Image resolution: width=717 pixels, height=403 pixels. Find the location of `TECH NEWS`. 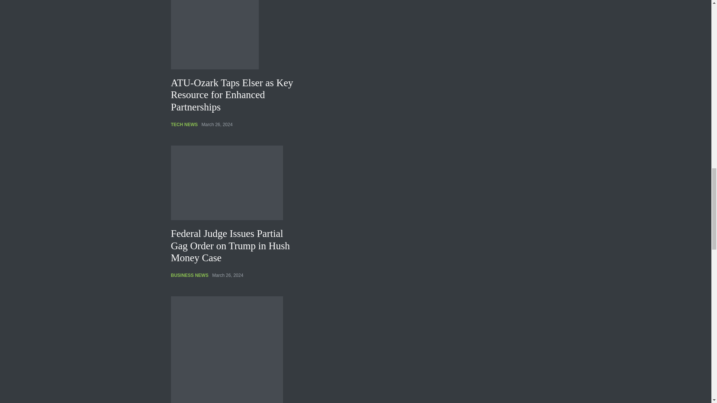

TECH NEWS is located at coordinates (184, 125).